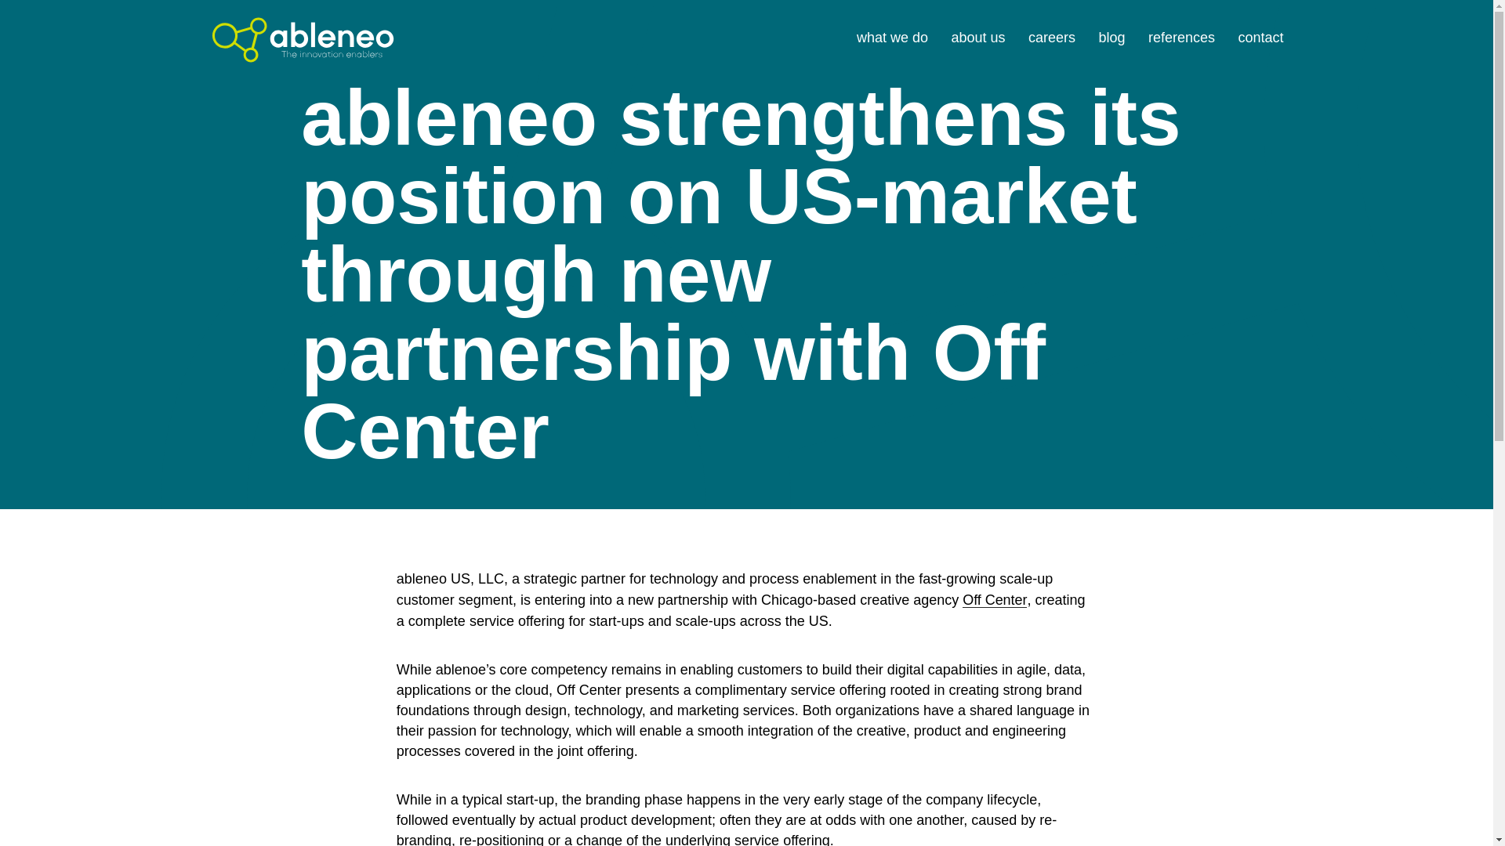 This screenshot has width=1505, height=846. I want to click on blog, so click(1112, 38).